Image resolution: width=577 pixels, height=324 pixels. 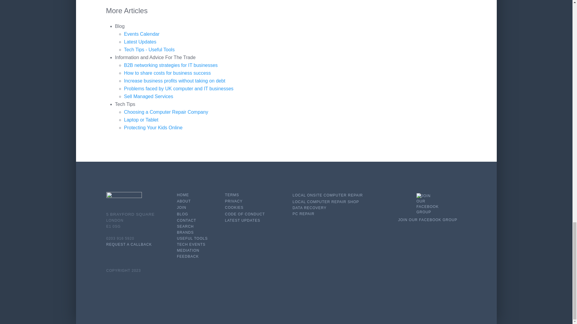 I want to click on Join our facebook group, so click(x=427, y=204).